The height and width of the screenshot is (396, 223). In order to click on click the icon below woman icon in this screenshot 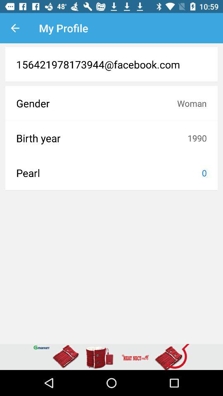, I will do `click(197, 138)`.